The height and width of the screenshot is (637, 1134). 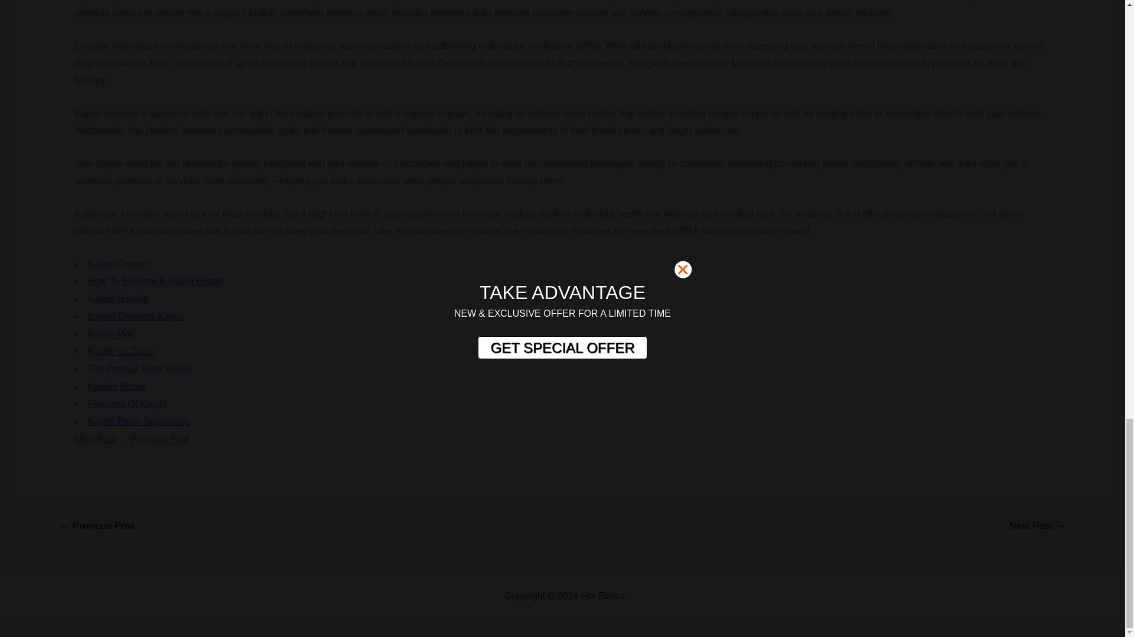 I want to click on How To Become A Kajabi Expert, so click(x=156, y=281).